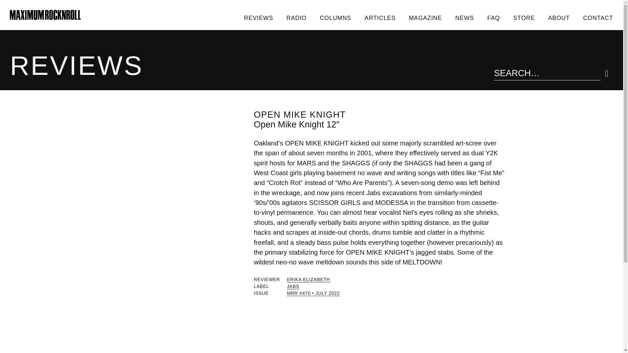 Image resolution: width=628 pixels, height=353 pixels. I want to click on OPEN MIKE KNIGHT, so click(300, 114).